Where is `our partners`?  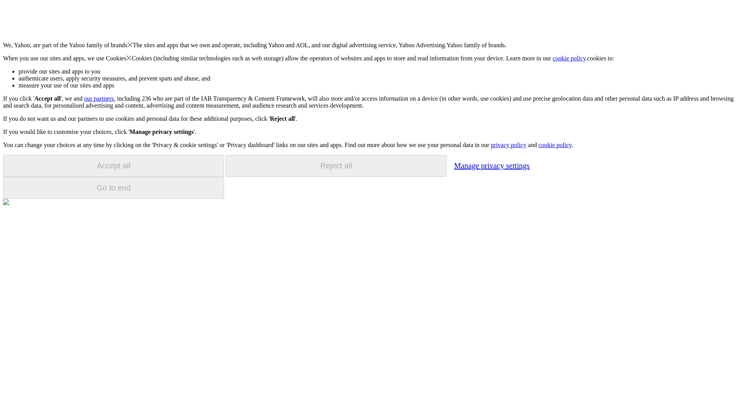 our partners is located at coordinates (98, 98).